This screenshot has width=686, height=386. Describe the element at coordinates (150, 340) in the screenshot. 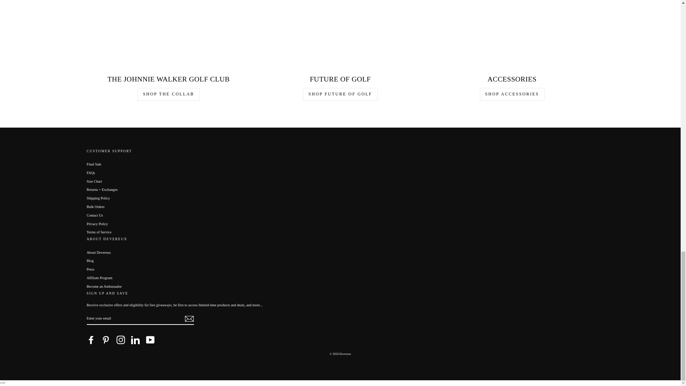

I see `Devereux on YouTube` at that location.